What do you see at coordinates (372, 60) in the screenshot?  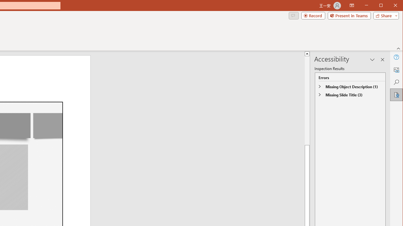 I see `Task Pane Options` at bounding box center [372, 60].